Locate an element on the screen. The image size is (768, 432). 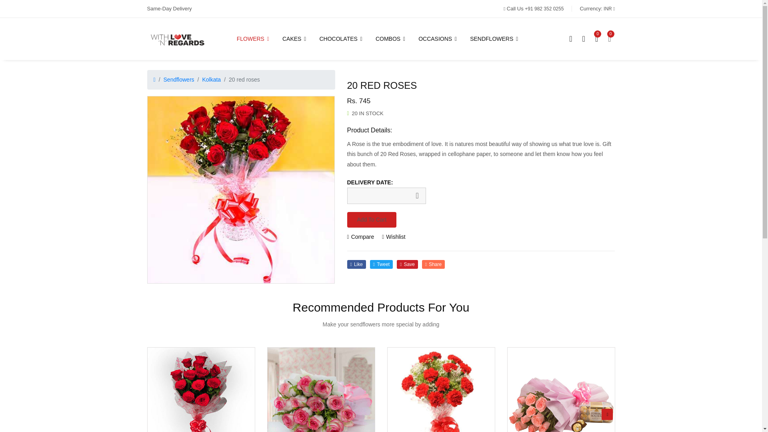
OCCASIONS is located at coordinates (438, 39).